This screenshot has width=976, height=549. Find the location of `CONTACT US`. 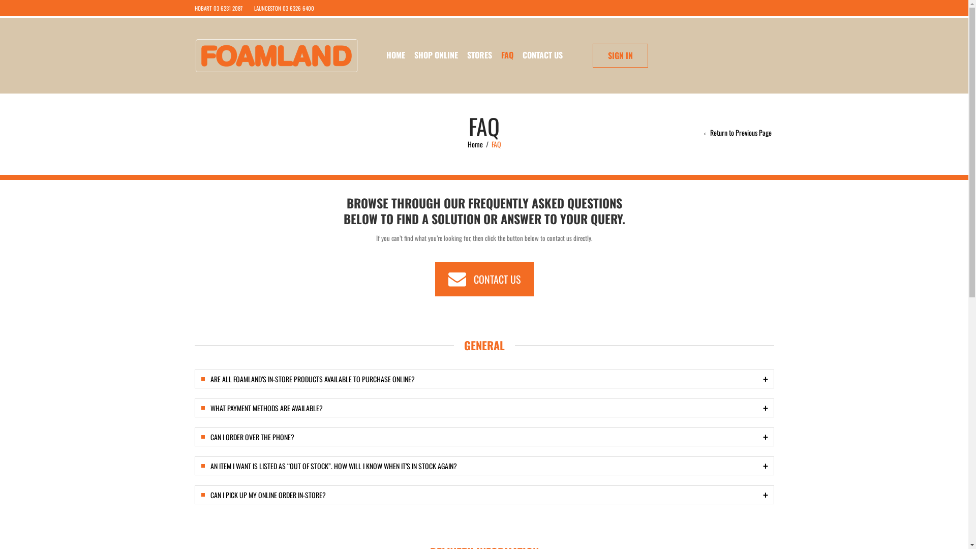

CONTACT US is located at coordinates (484, 279).